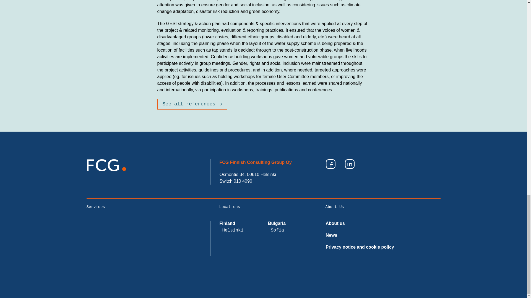  Describe the element at coordinates (192, 104) in the screenshot. I see `See all references` at that location.